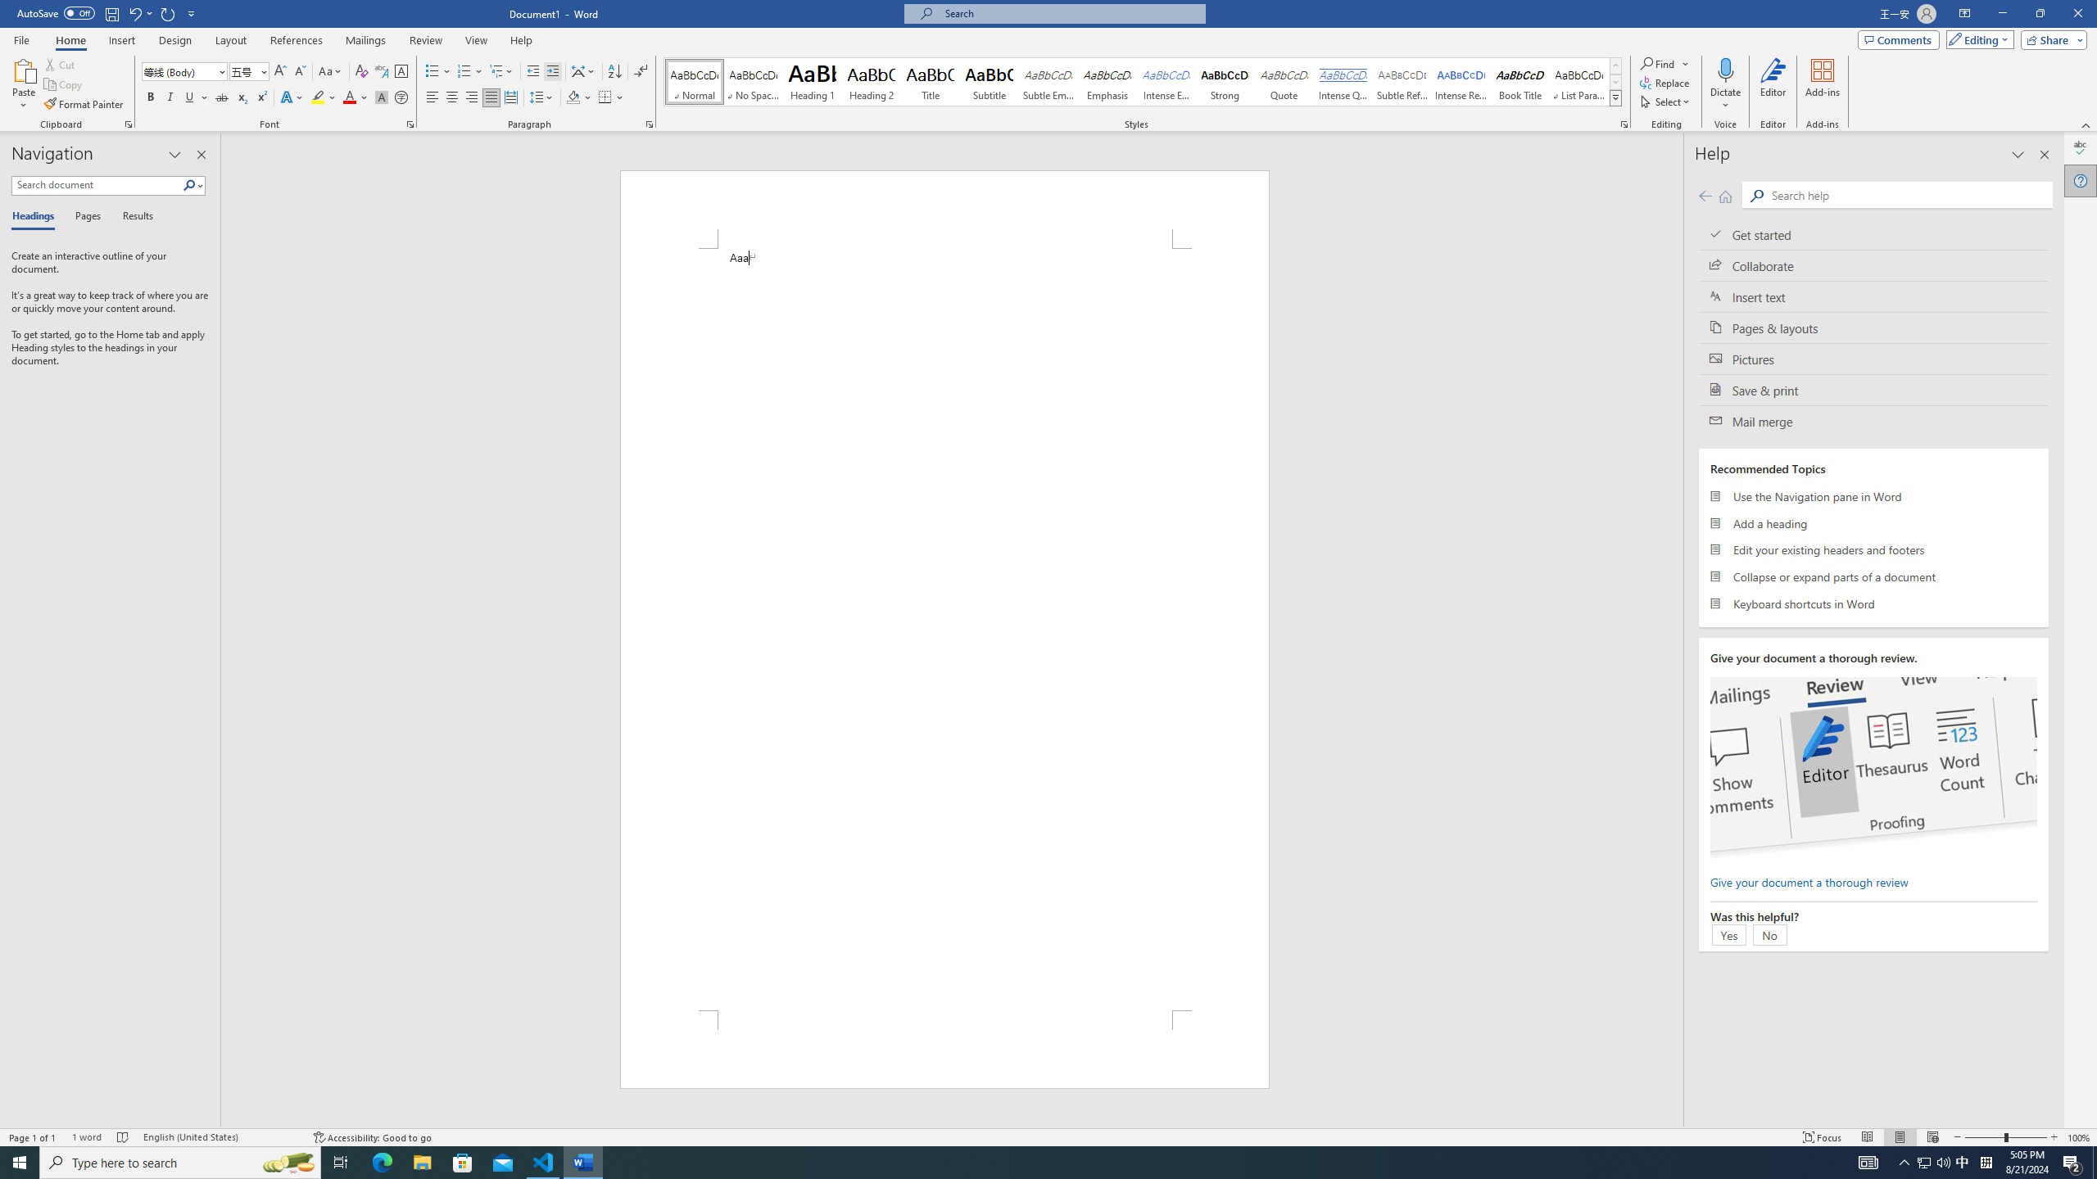 This screenshot has width=2097, height=1179. I want to click on Use the Navigation pane in Word, so click(1873, 496).